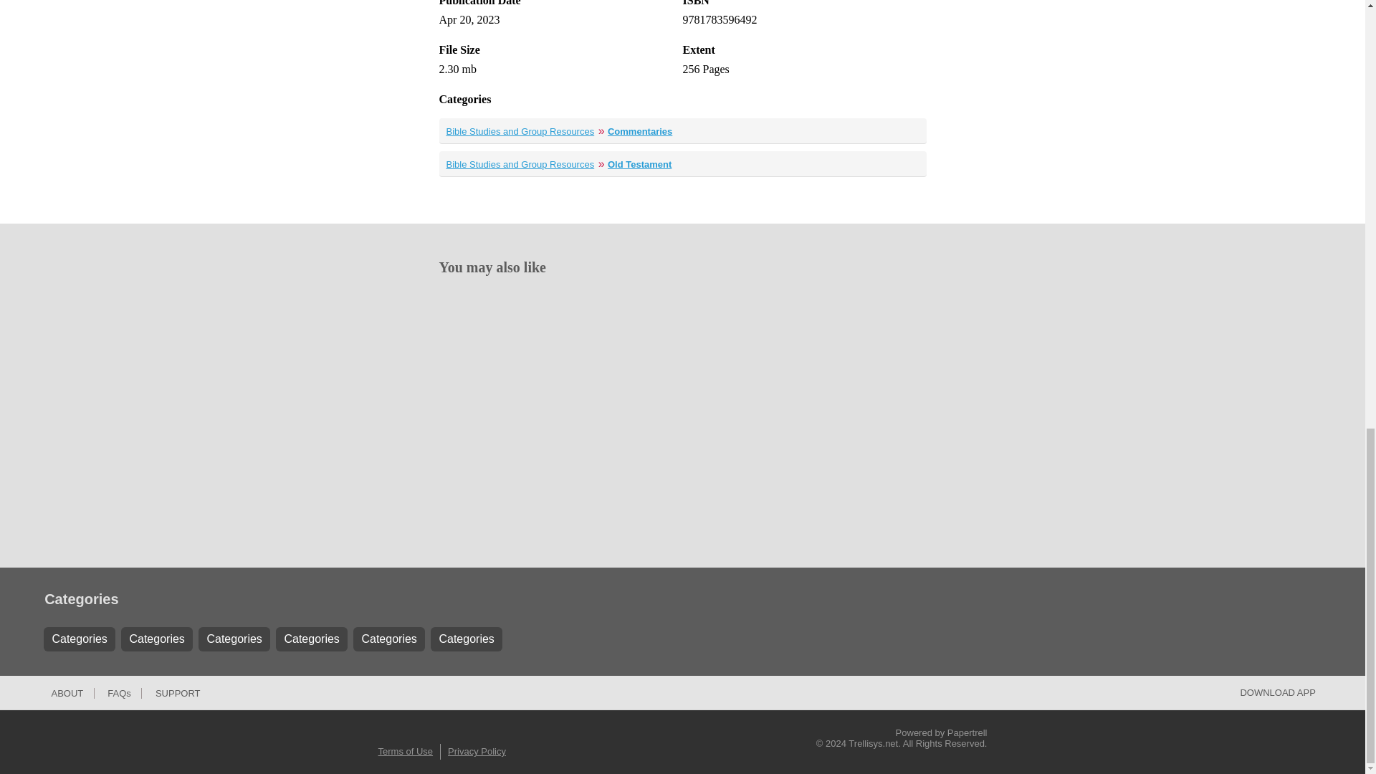 The width and height of the screenshot is (1376, 774). I want to click on Privacy Policy, so click(480, 751).